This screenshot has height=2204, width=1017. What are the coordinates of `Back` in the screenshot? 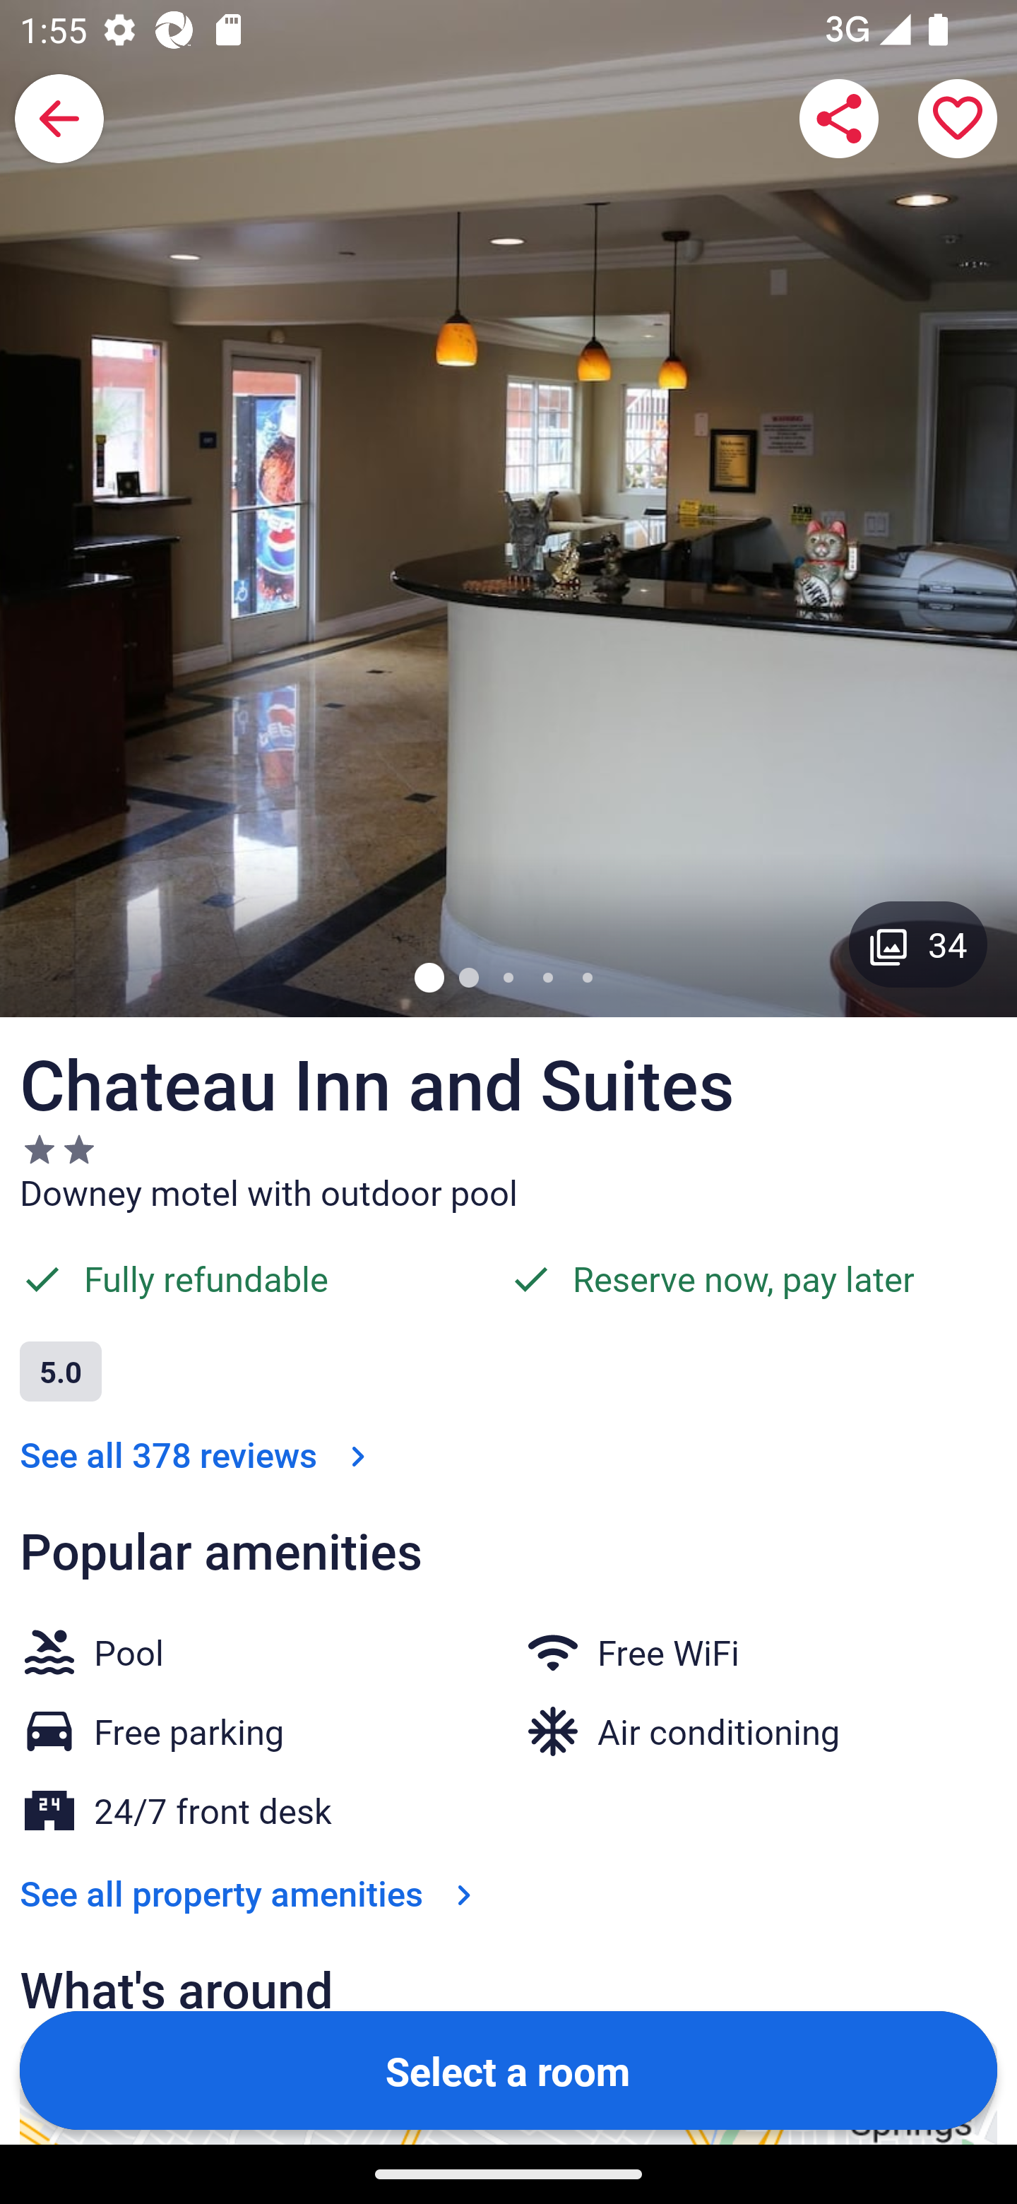 It's located at (59, 119).